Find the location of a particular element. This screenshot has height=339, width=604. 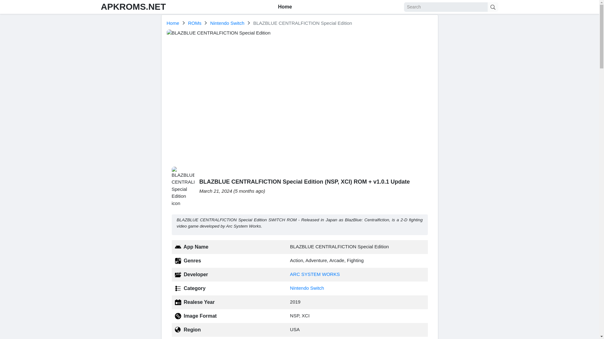

Home is located at coordinates (285, 7).